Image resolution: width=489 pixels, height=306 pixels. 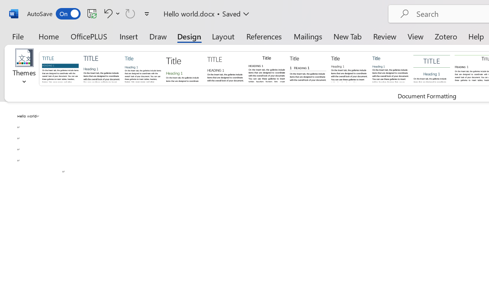 What do you see at coordinates (89, 14) in the screenshot?
I see `Quick Access Toolbar` at bounding box center [89, 14].